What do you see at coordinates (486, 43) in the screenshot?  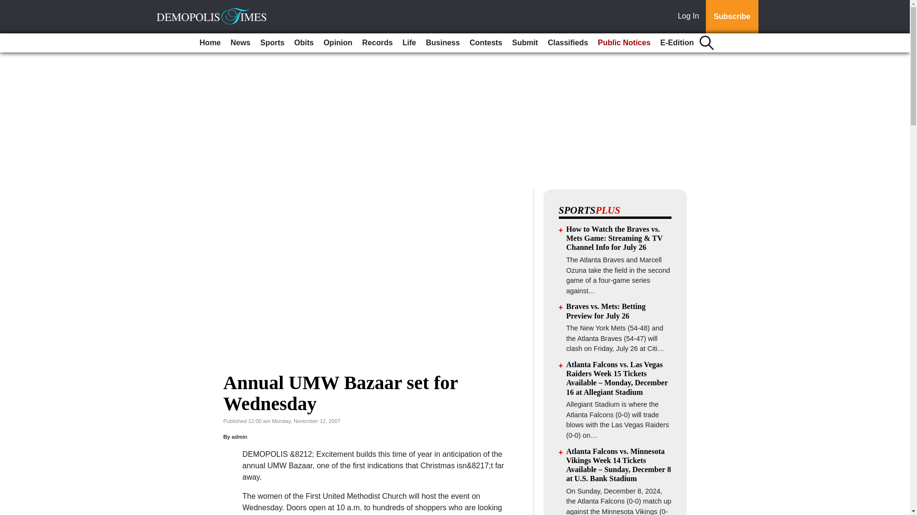 I see `Contests` at bounding box center [486, 43].